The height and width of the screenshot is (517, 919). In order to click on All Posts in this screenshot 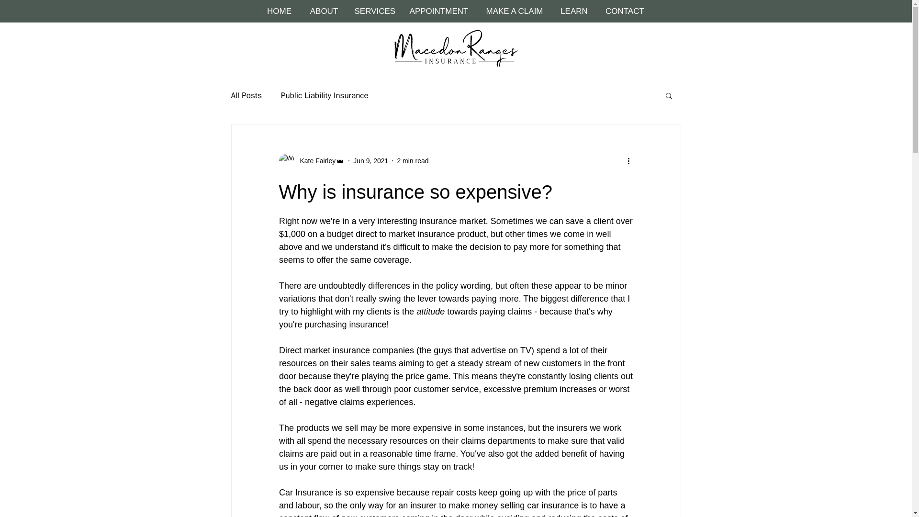, I will do `click(246, 95)`.